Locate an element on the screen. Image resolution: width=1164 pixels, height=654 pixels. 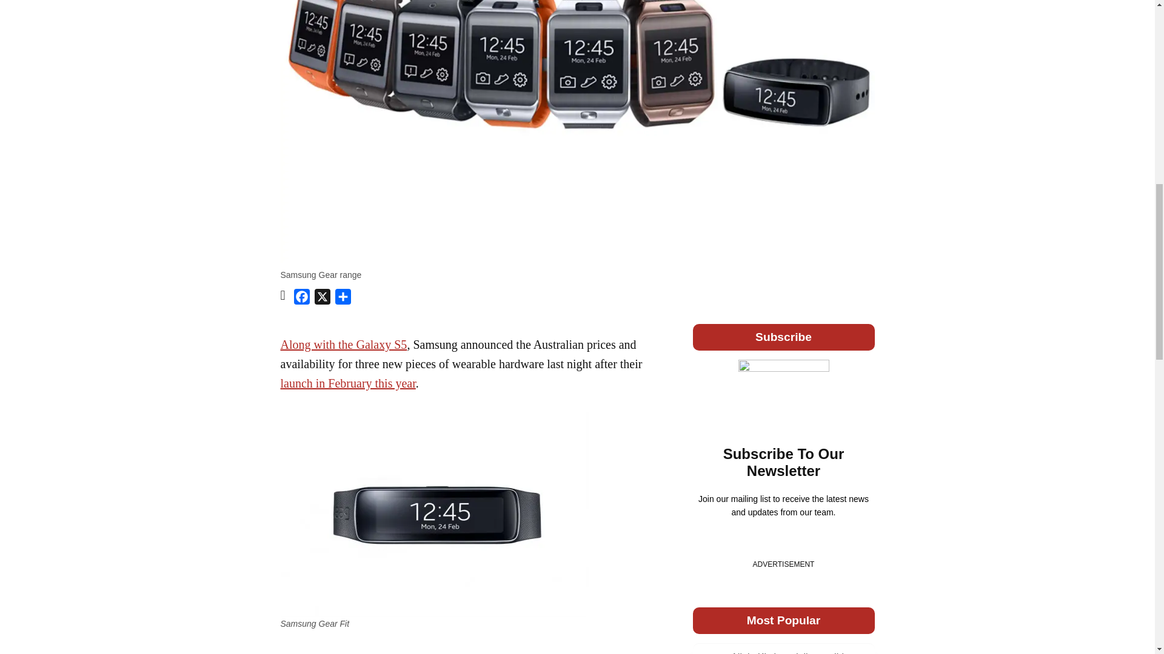
X is located at coordinates (323, 299).